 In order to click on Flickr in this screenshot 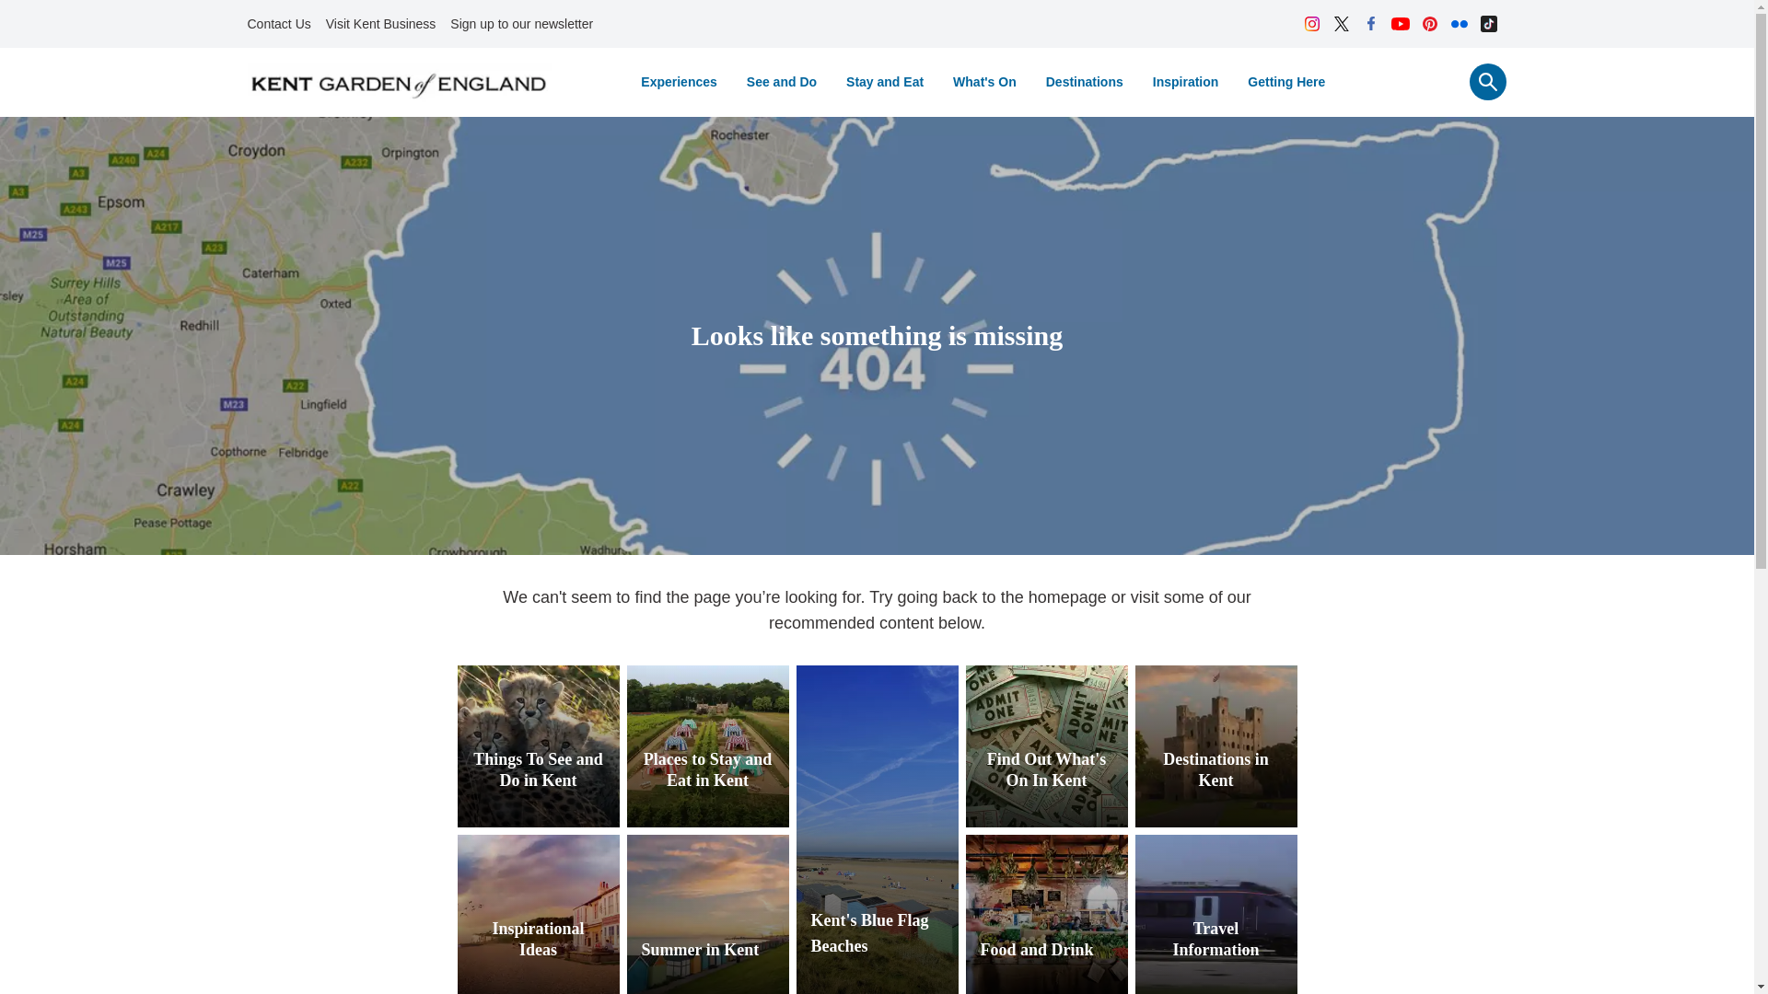, I will do `click(1459, 24)`.